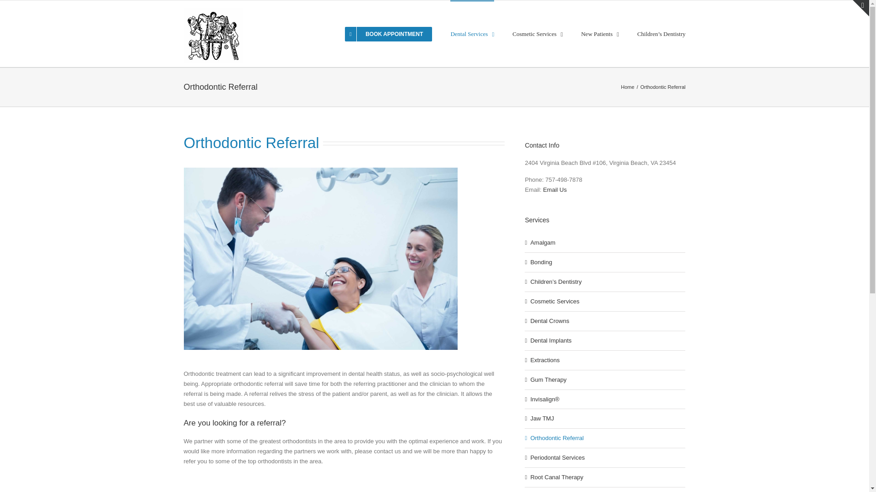  Describe the element at coordinates (557, 457) in the screenshot. I see `Periodontal Services` at that location.